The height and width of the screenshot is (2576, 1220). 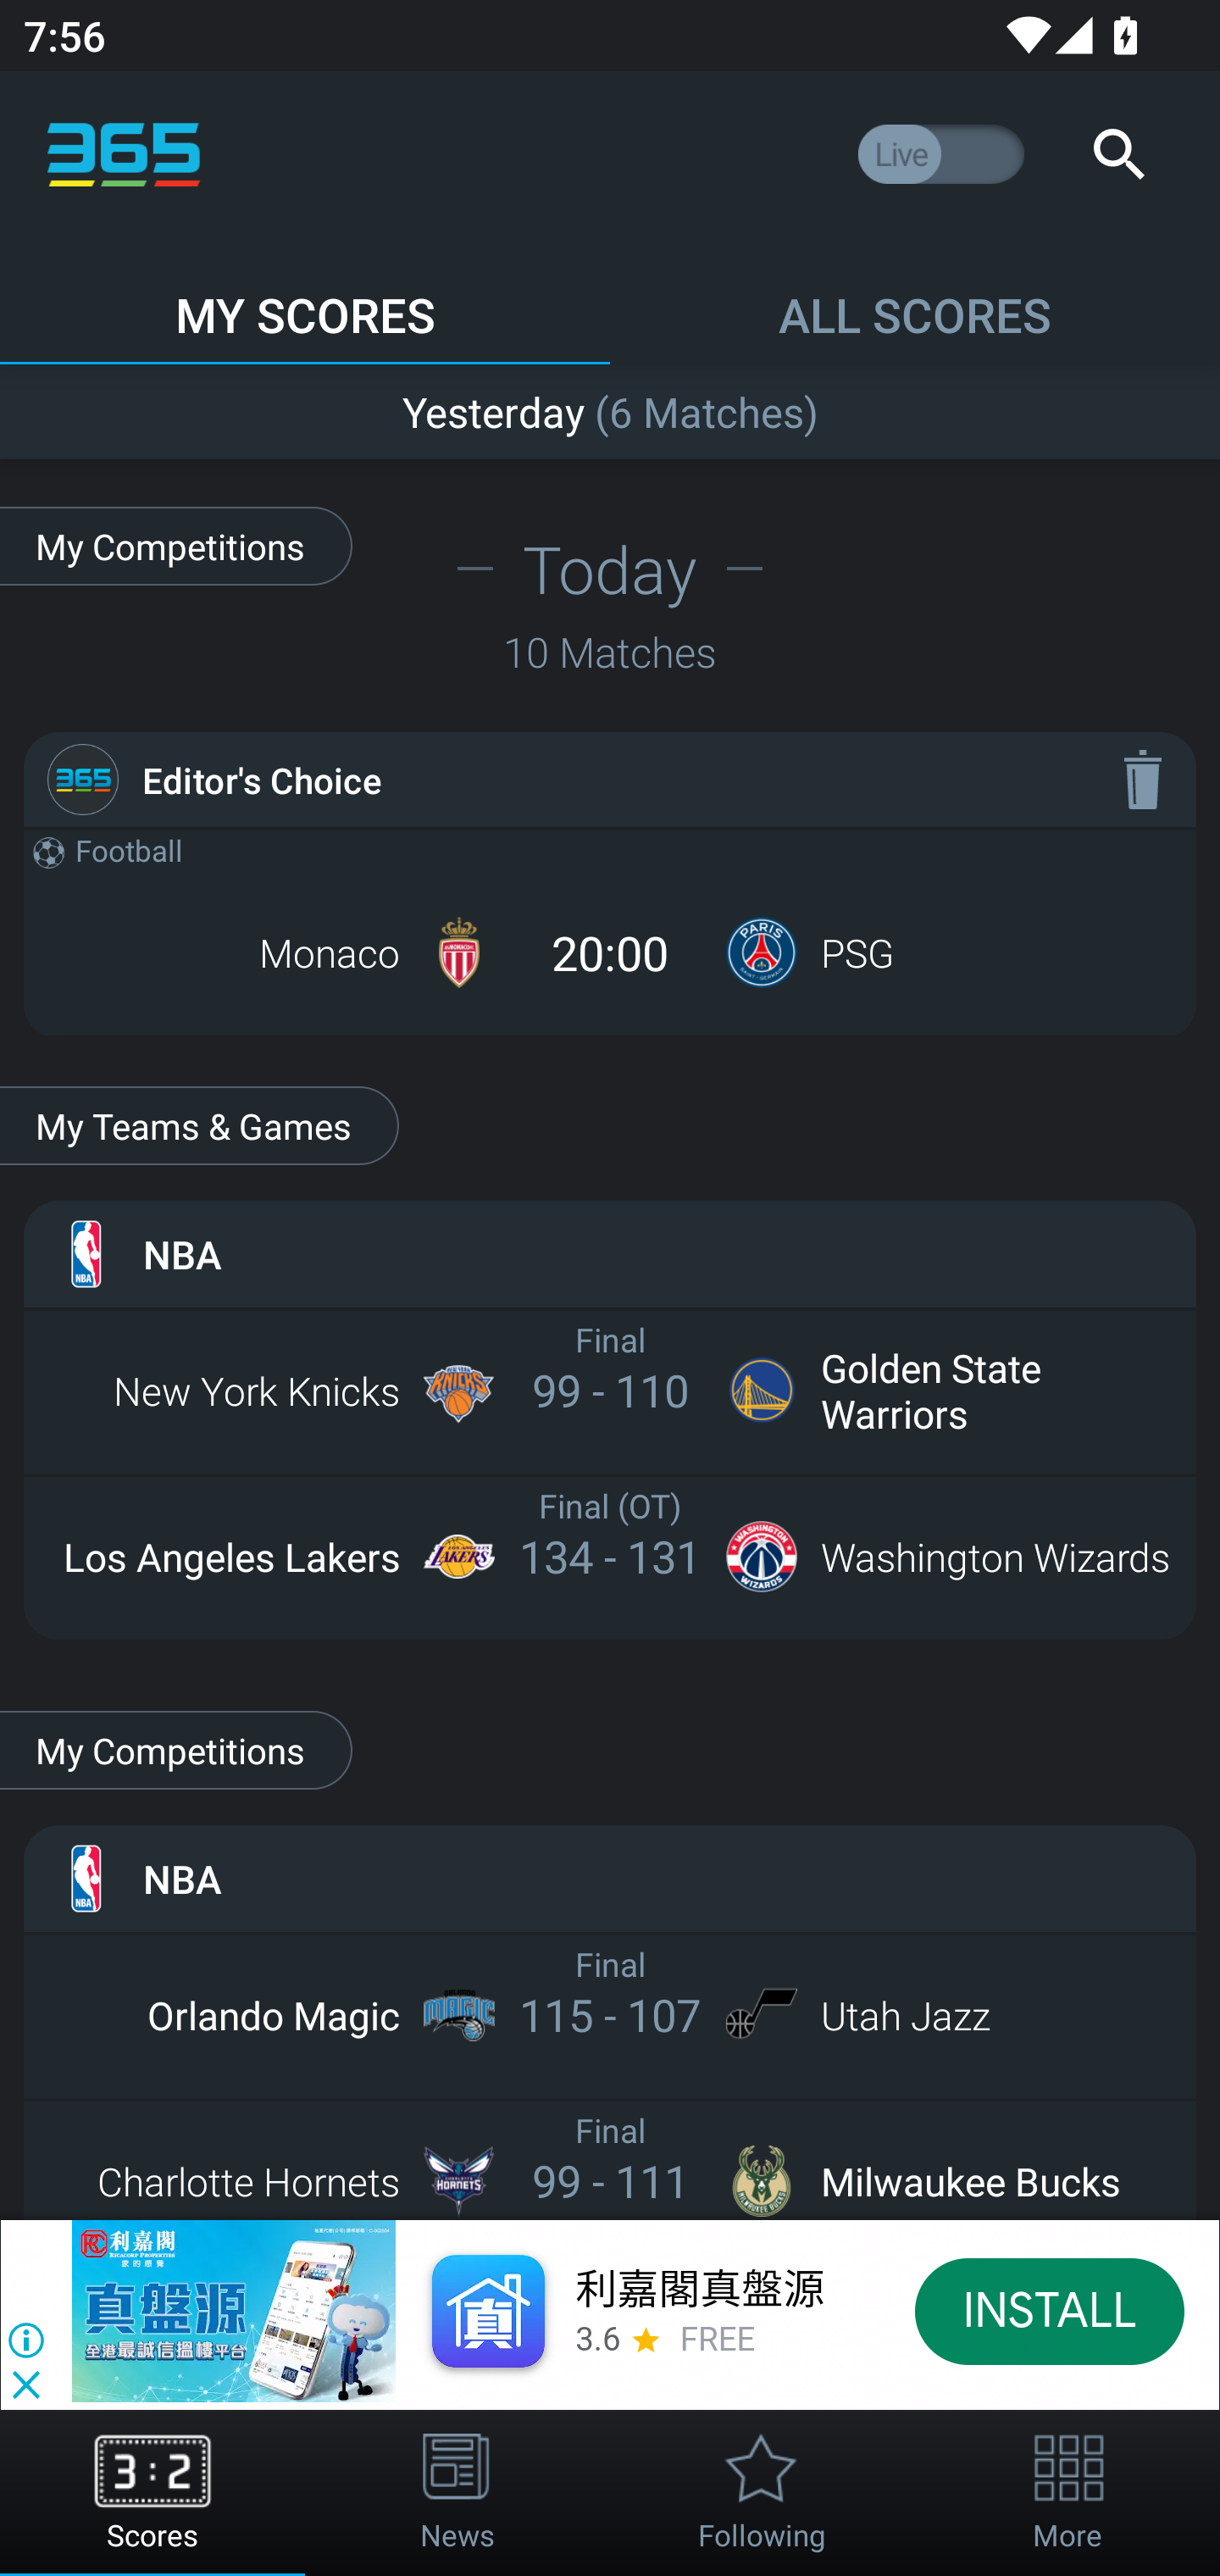 I want to click on MY SCORES, so click(x=305, y=300).